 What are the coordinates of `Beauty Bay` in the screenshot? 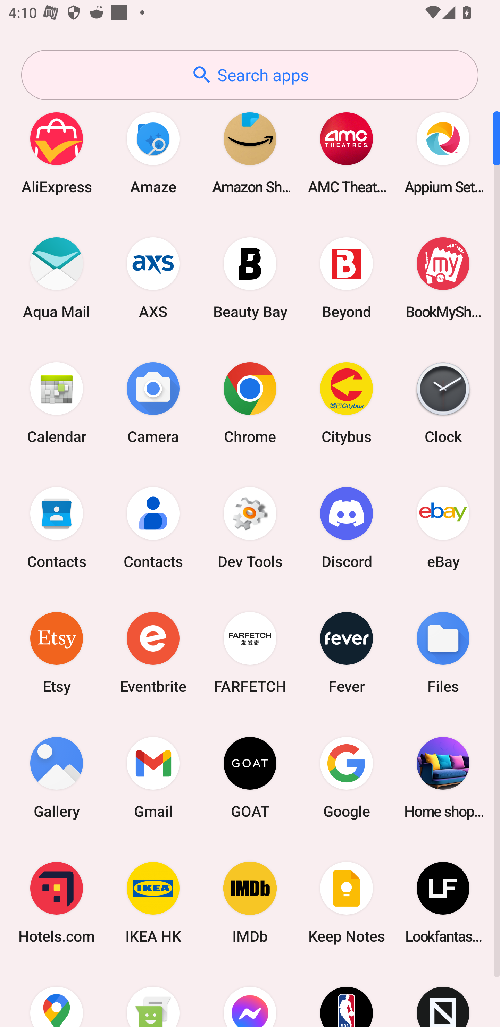 It's located at (250, 278).